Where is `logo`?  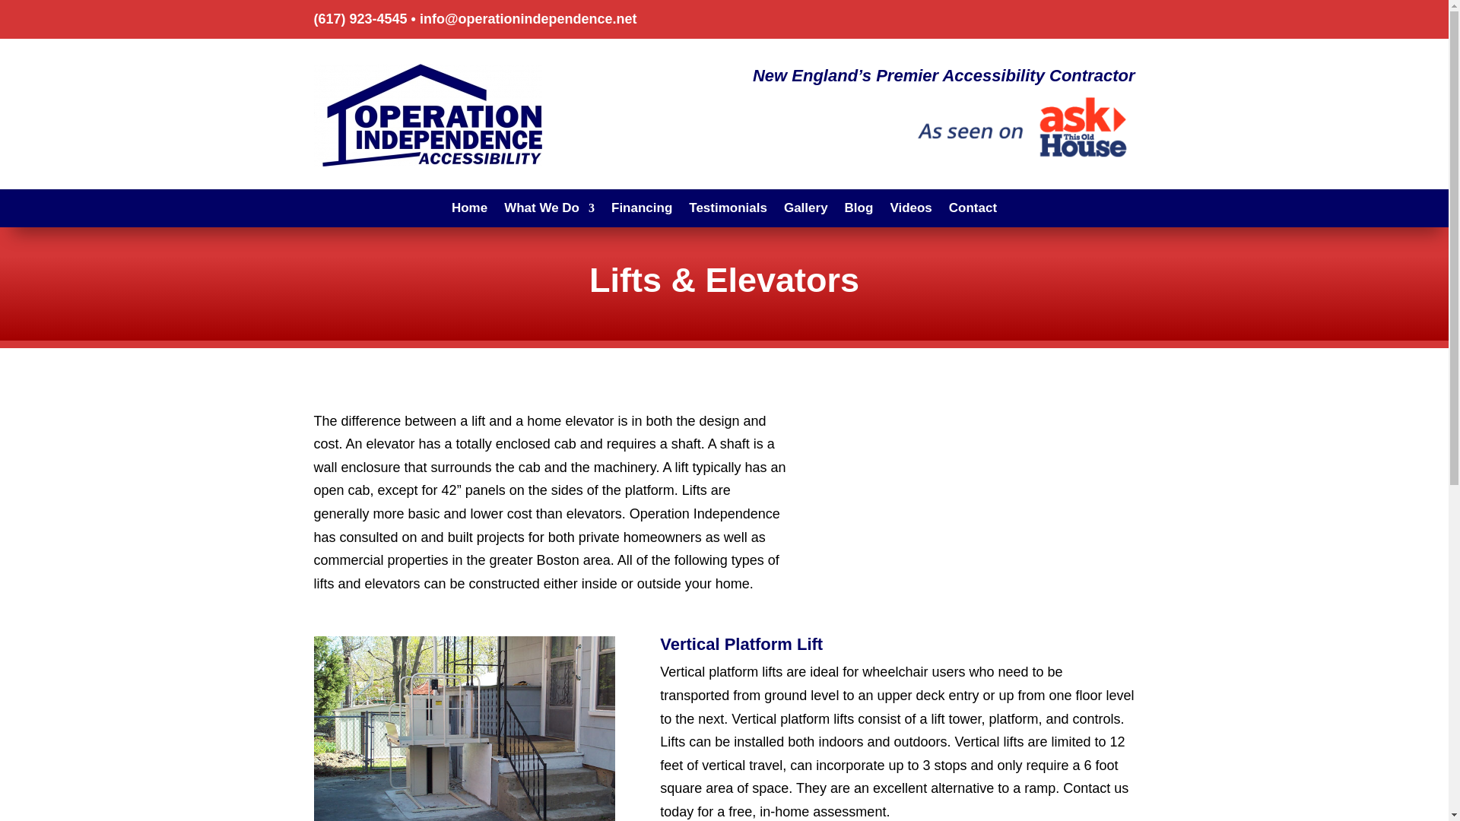 logo is located at coordinates (427, 116).